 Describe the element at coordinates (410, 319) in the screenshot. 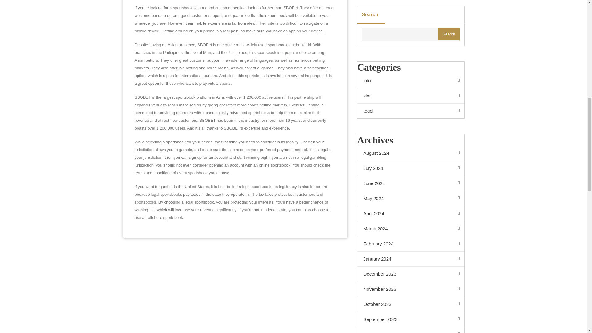

I see `September 2023` at that location.